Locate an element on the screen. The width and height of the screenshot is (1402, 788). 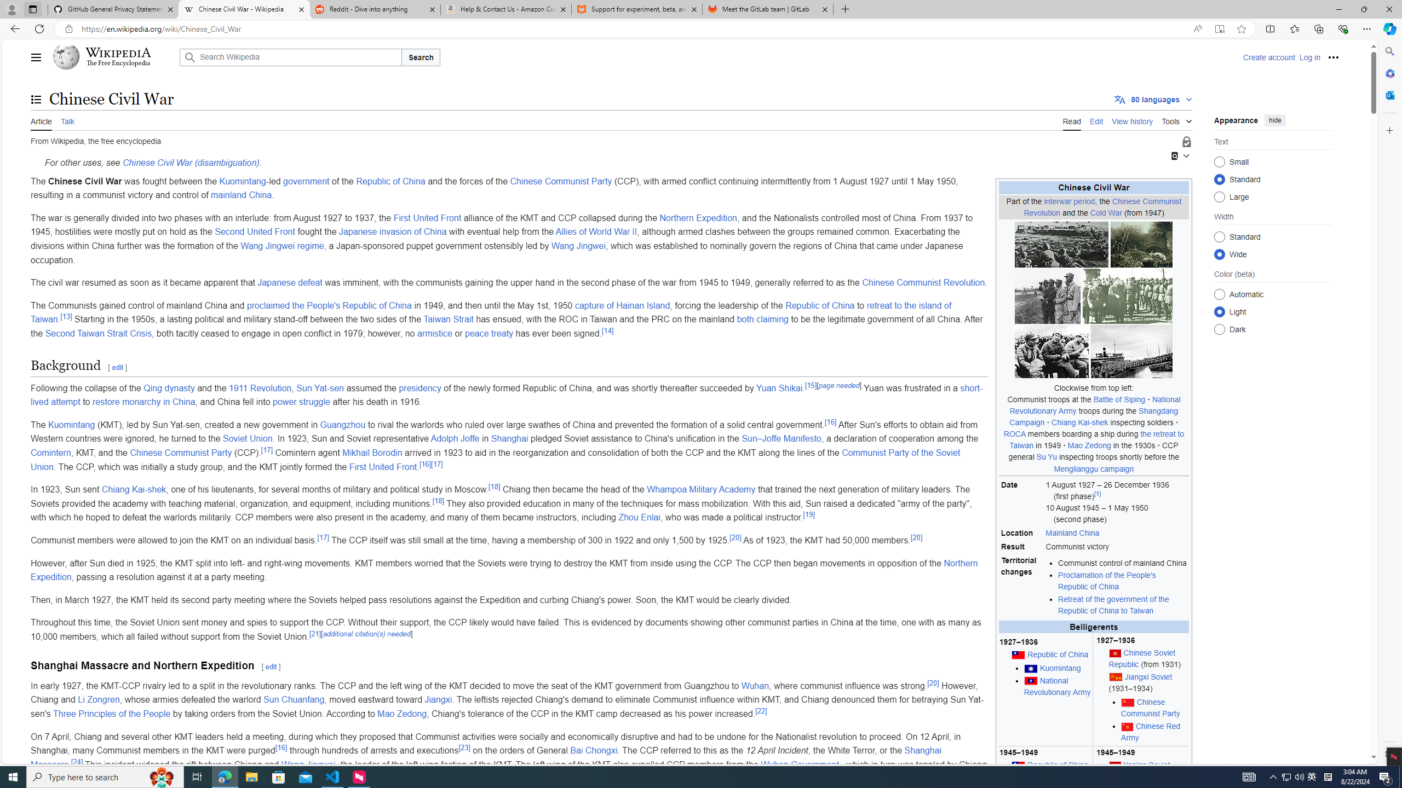
 Kuomintang is located at coordinates (1058, 669).